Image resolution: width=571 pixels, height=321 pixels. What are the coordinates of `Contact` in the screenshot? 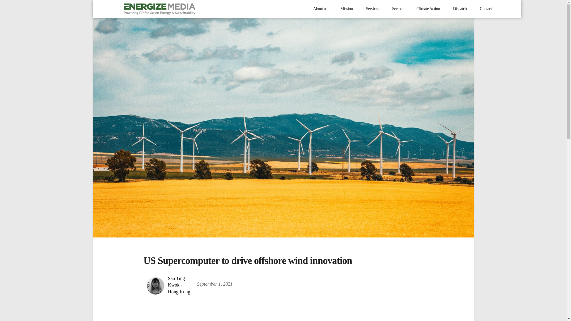 It's located at (485, 9).